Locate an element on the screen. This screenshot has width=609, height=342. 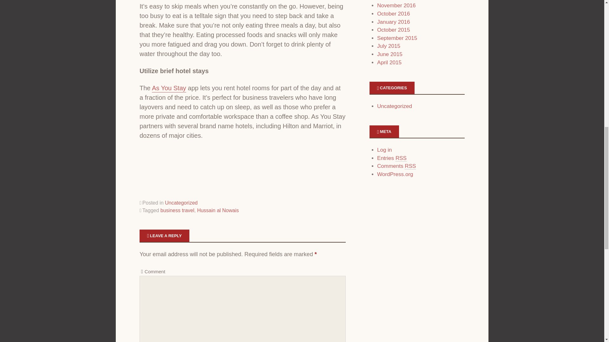
Hussain al Nowais is located at coordinates (218, 210).